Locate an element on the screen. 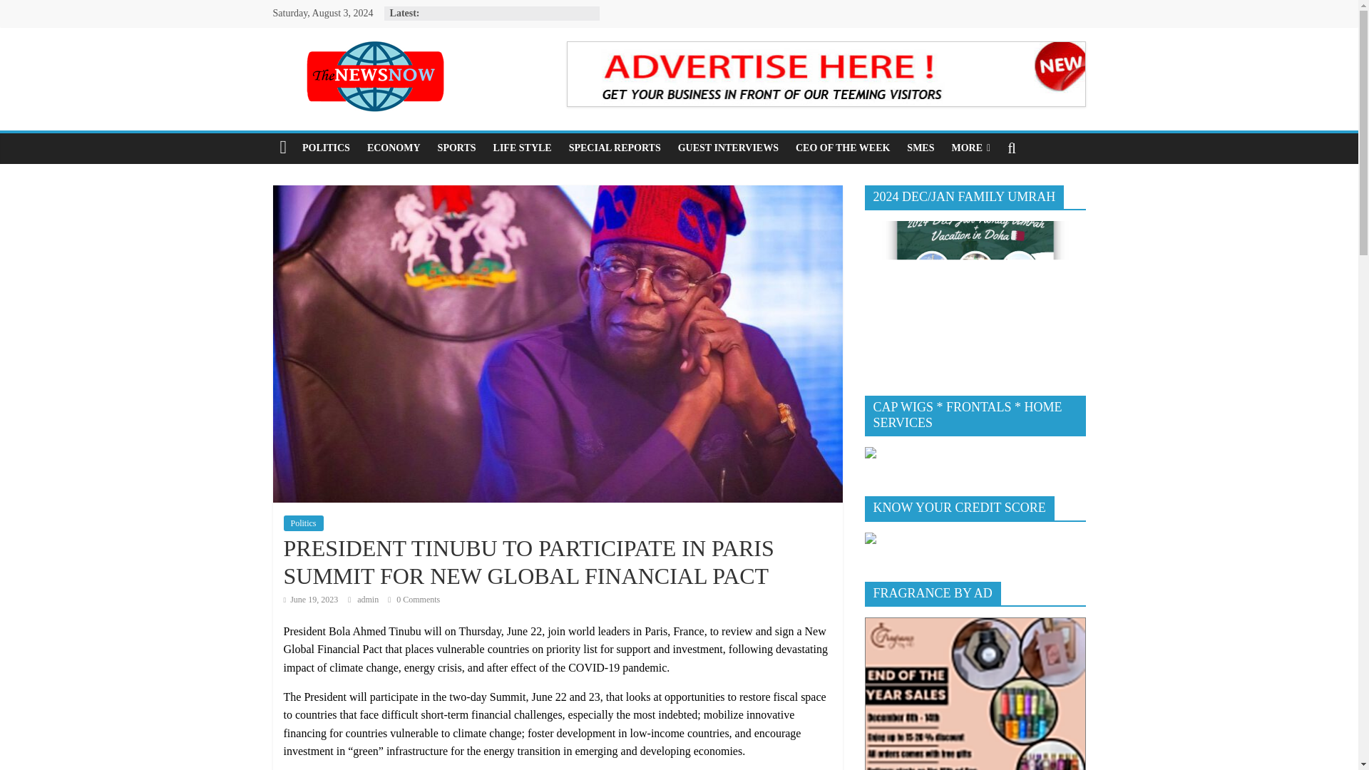 This screenshot has height=770, width=1369. SPORTS is located at coordinates (456, 148).